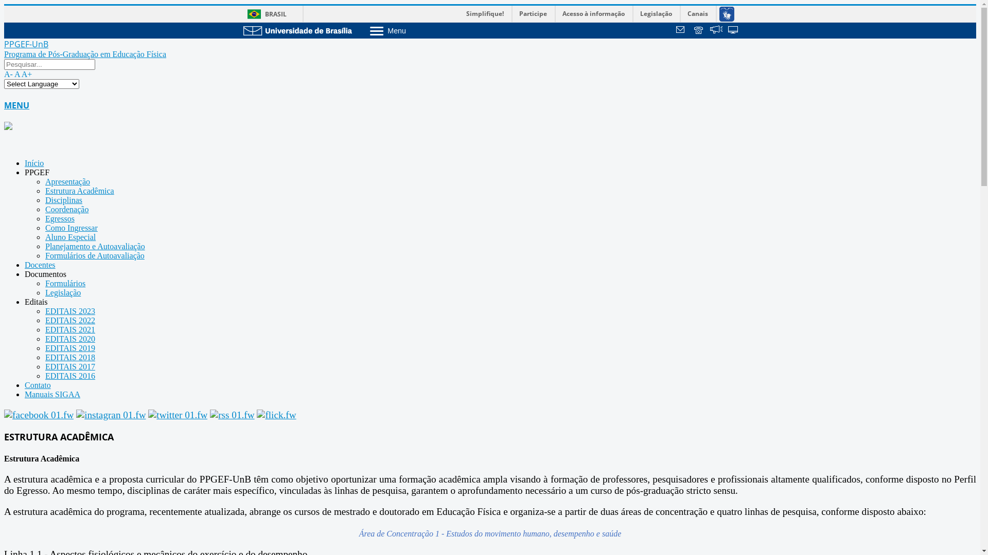 This screenshot has width=988, height=555. Describe the element at coordinates (682, 31) in the screenshot. I see `Webmail` at that location.